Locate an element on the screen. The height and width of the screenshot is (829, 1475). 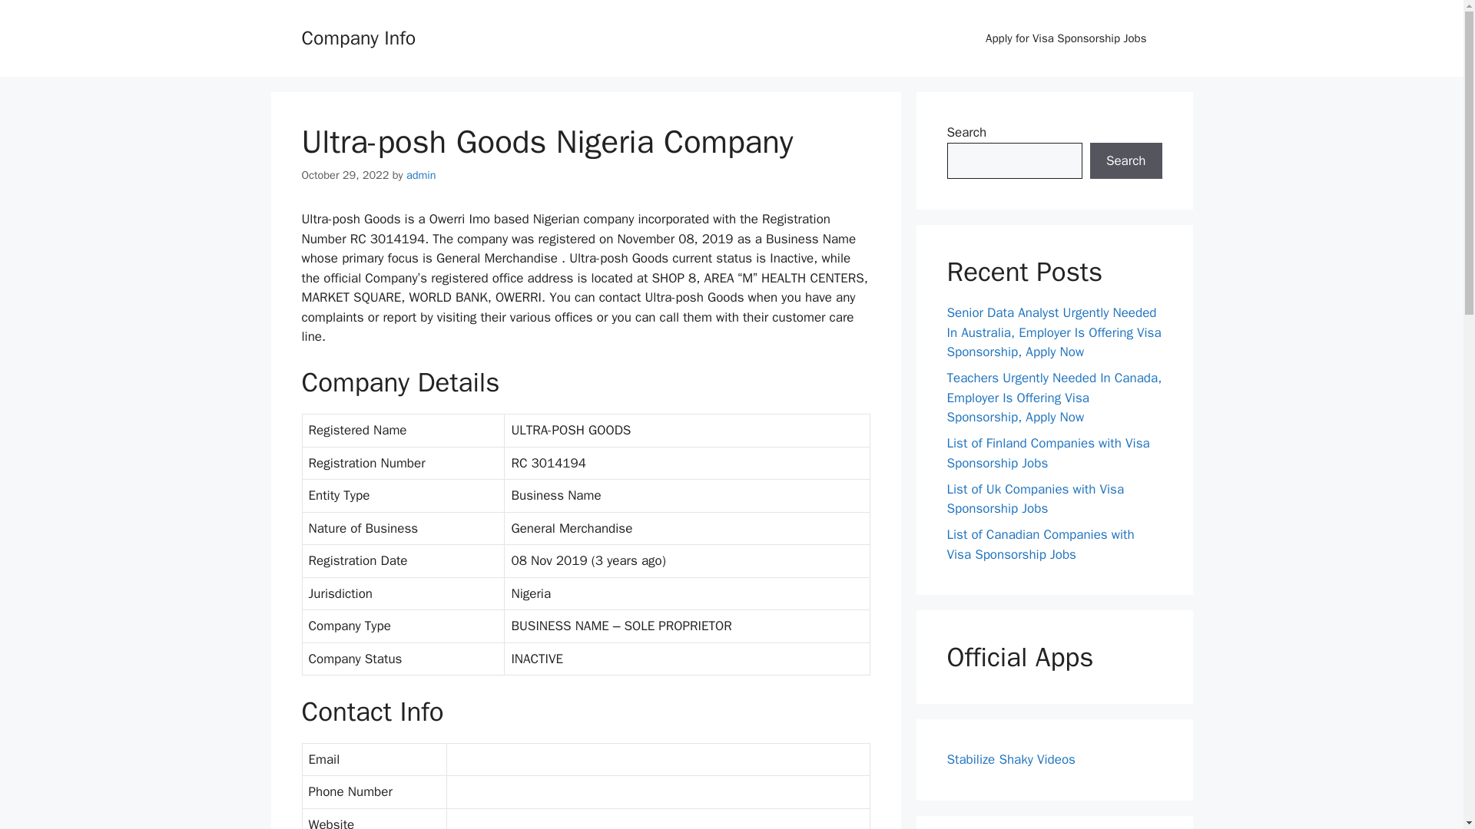
Stabilize Shaky Videos is located at coordinates (1011, 759).